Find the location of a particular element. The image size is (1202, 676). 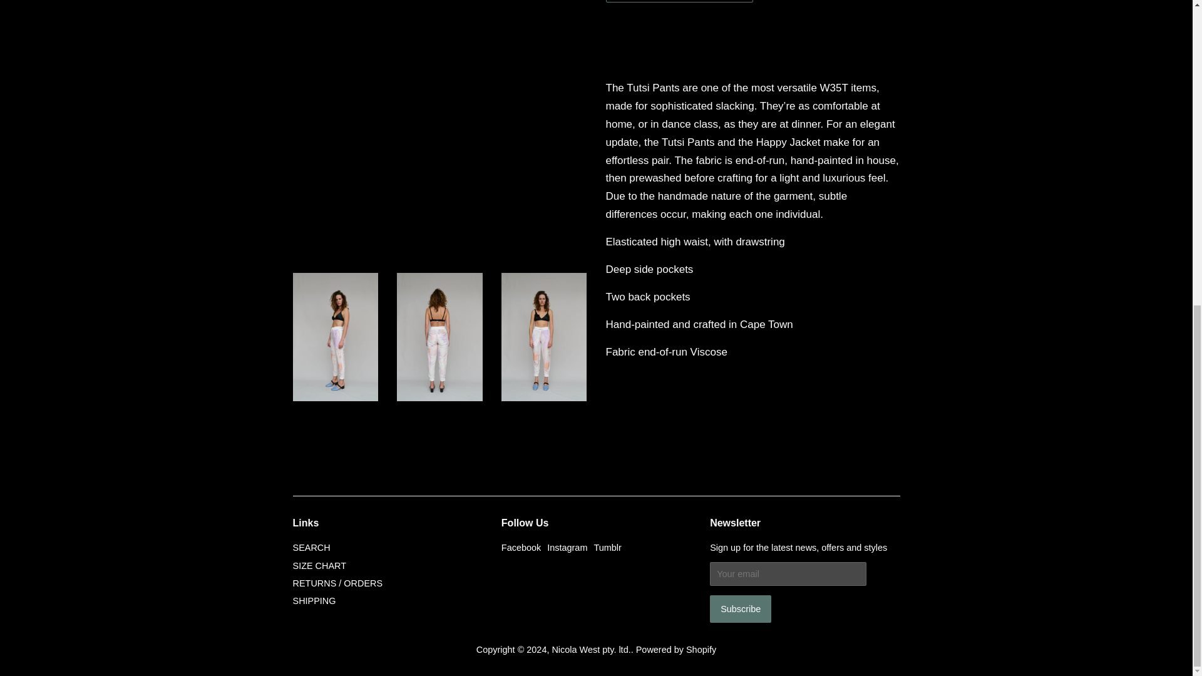

Nicola West pty. ltd. on Tumblr is located at coordinates (607, 548).